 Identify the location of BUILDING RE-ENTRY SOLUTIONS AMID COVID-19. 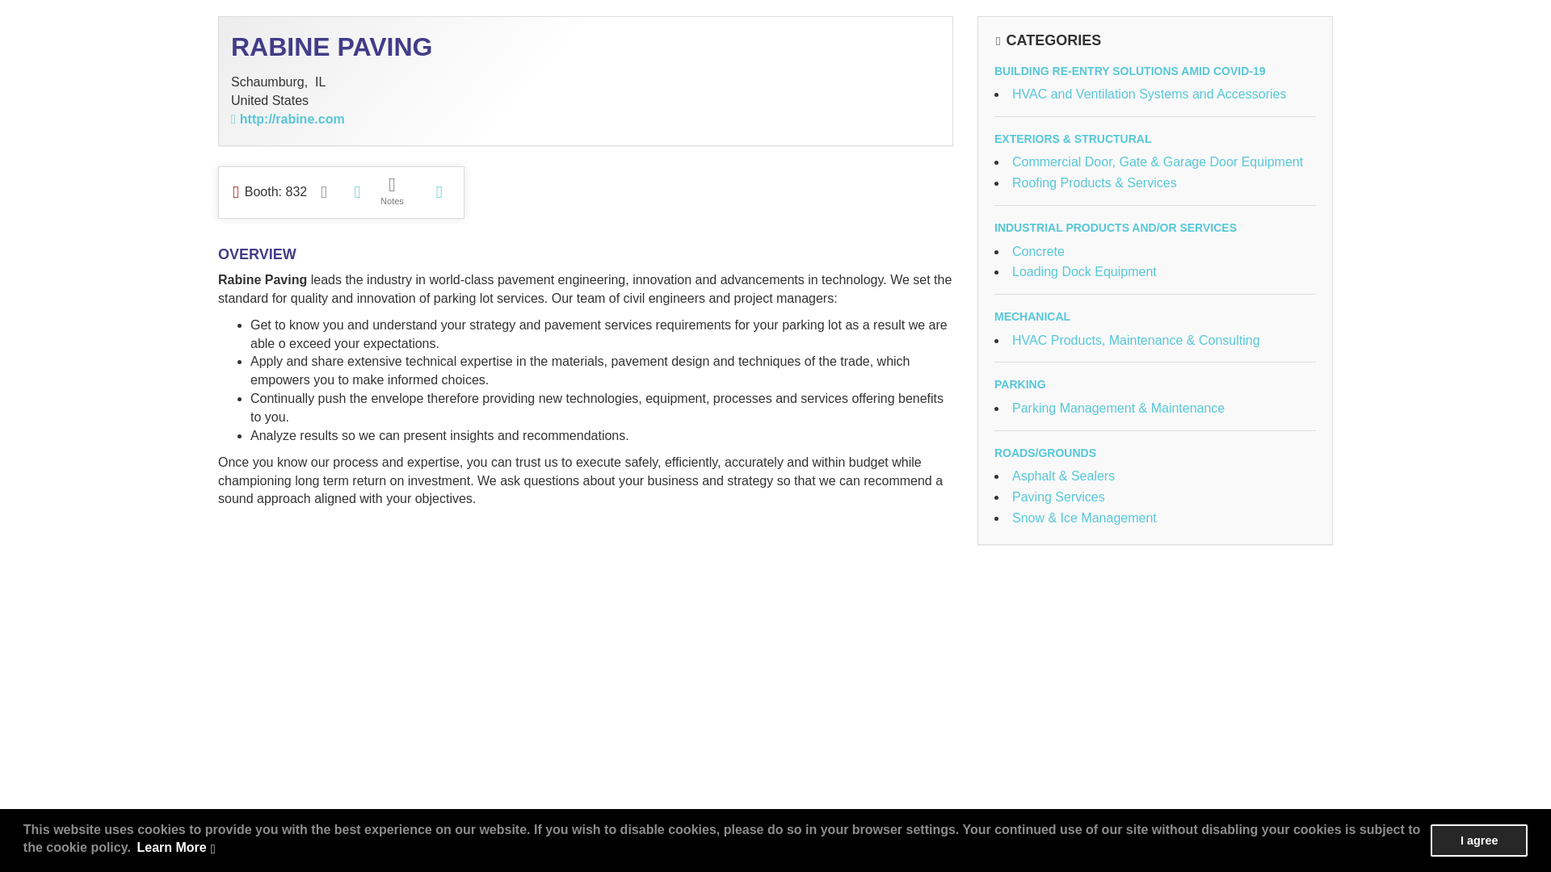
(1129, 71).